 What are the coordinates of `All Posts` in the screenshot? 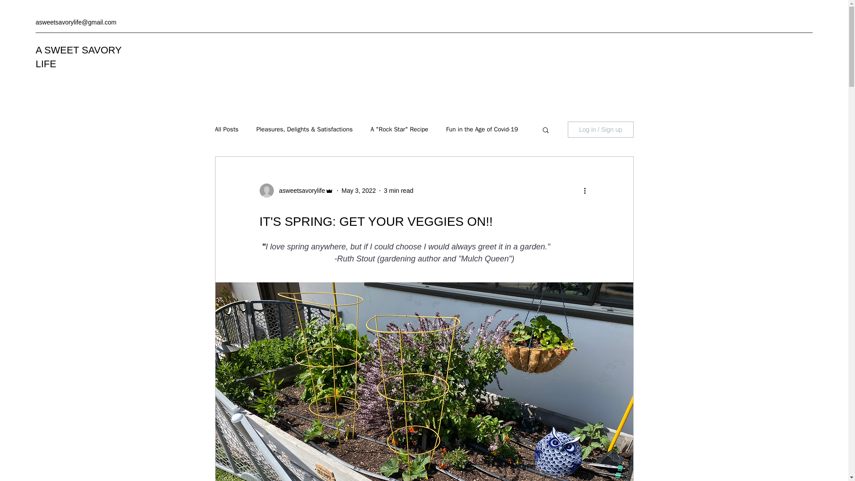 It's located at (226, 129).